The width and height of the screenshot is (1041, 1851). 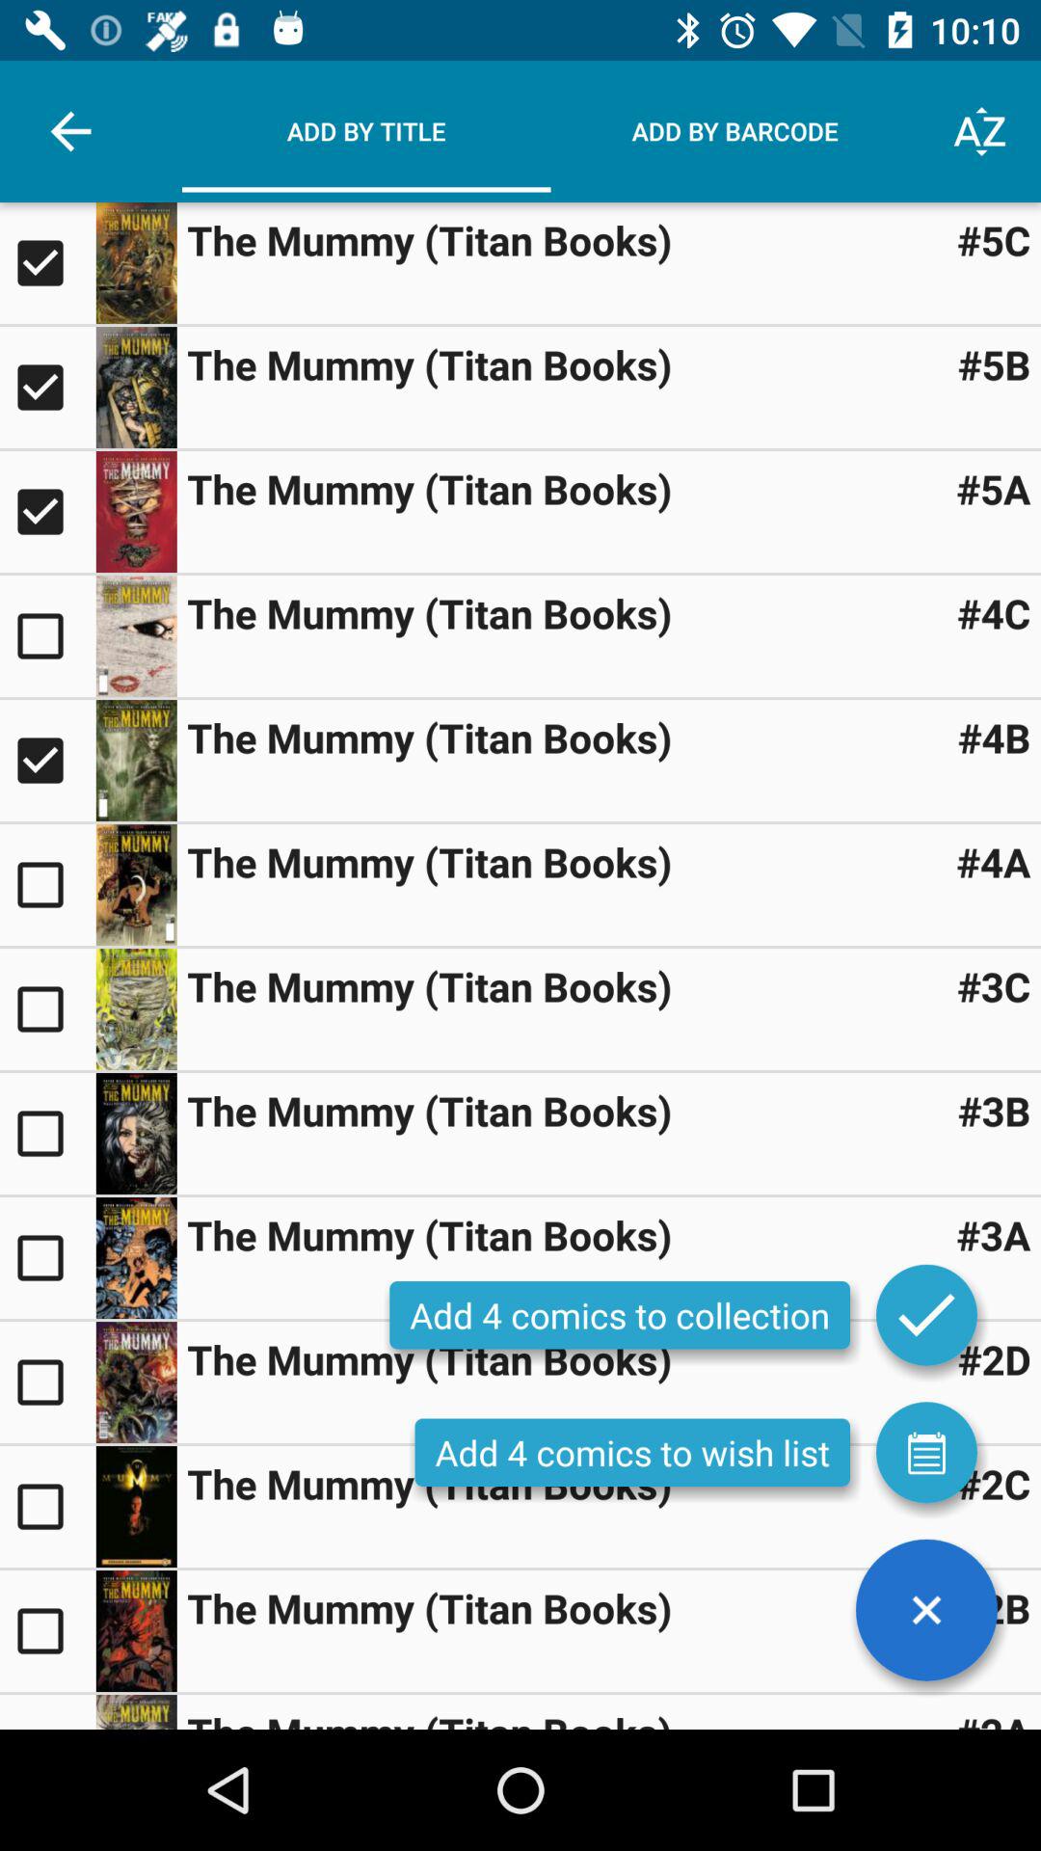 I want to click on select an item, so click(x=48, y=1258).